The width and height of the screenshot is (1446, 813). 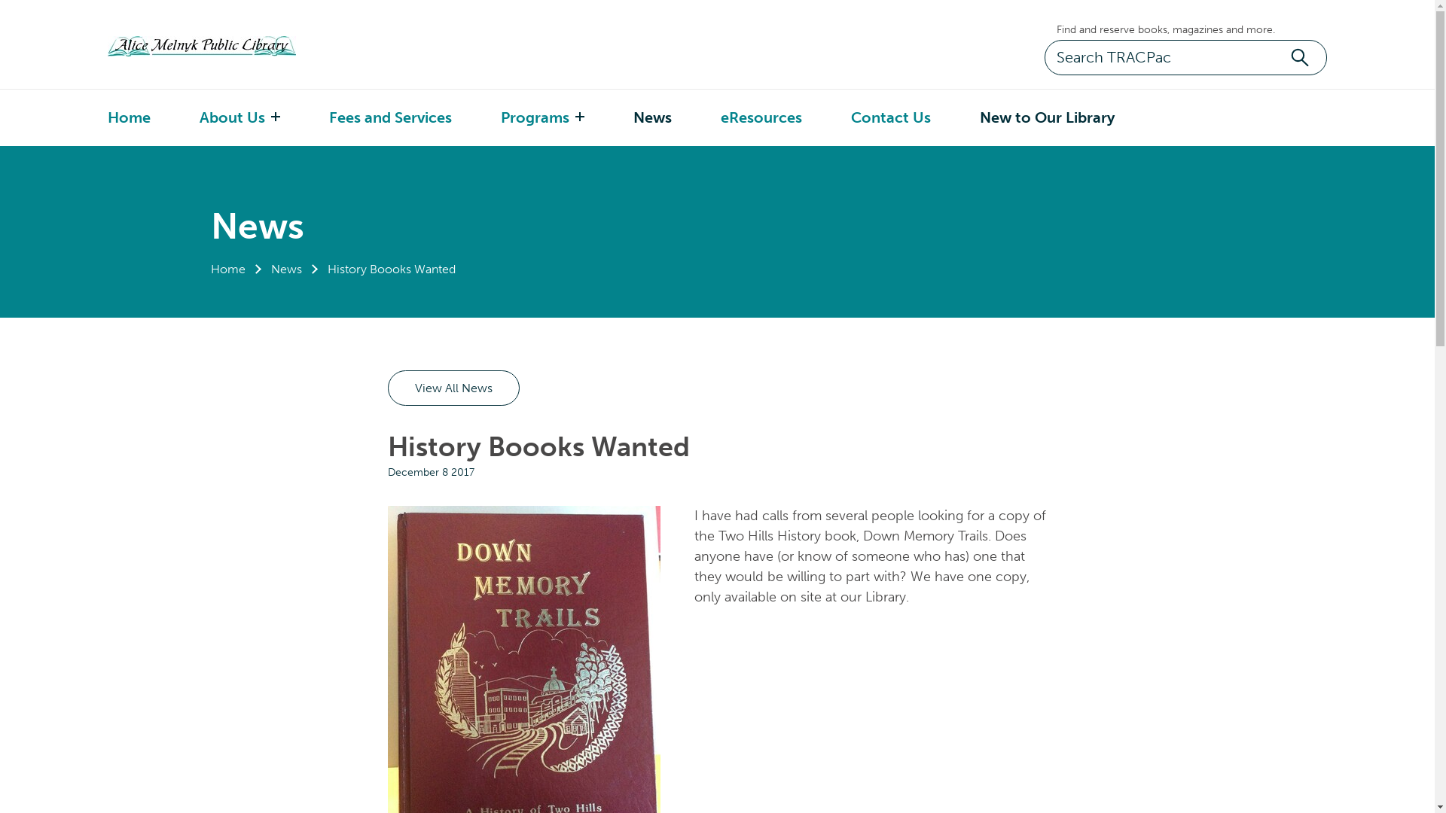 I want to click on eResources, so click(x=761, y=117).